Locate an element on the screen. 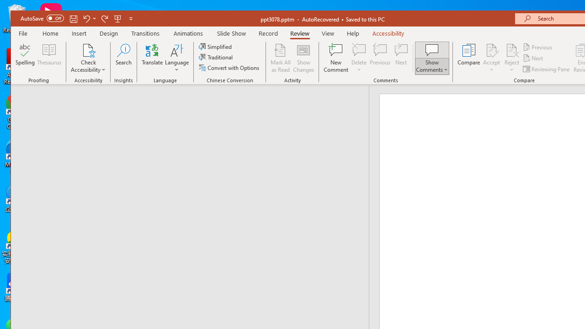 This screenshot has width=585, height=329. Outline is located at coordinates (194, 103).